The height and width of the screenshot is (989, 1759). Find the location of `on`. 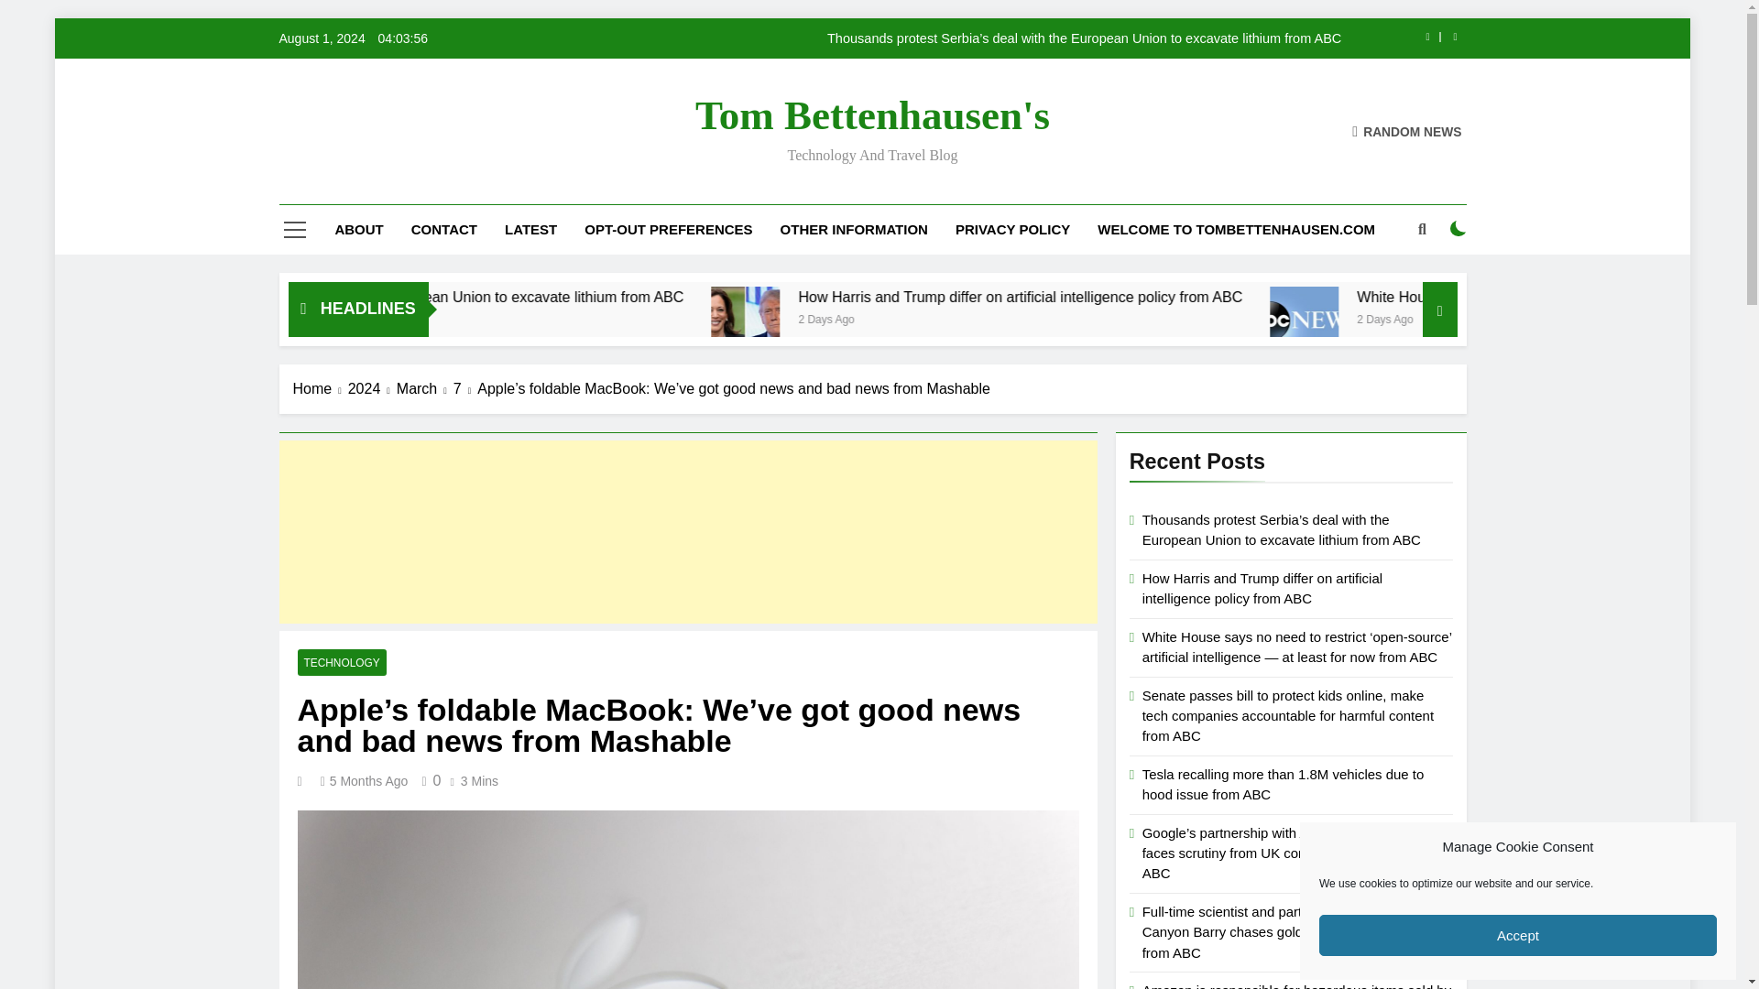

on is located at coordinates (1459, 229).